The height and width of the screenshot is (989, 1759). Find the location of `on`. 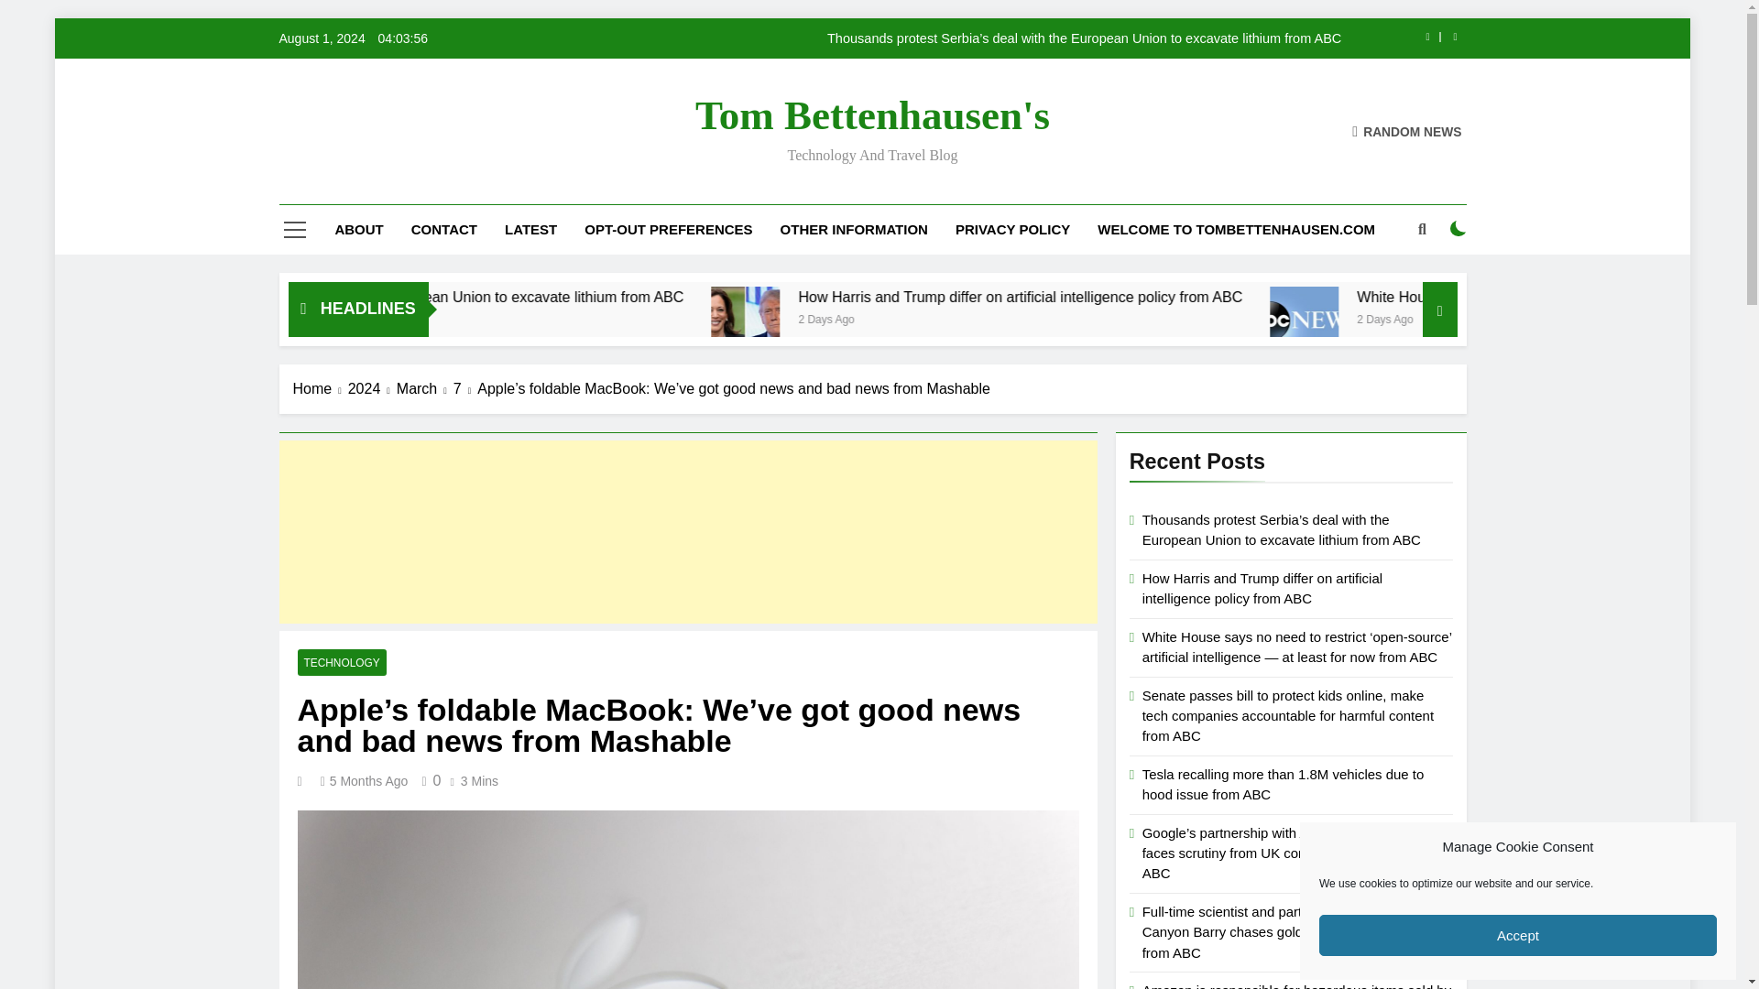

on is located at coordinates (1459, 229).